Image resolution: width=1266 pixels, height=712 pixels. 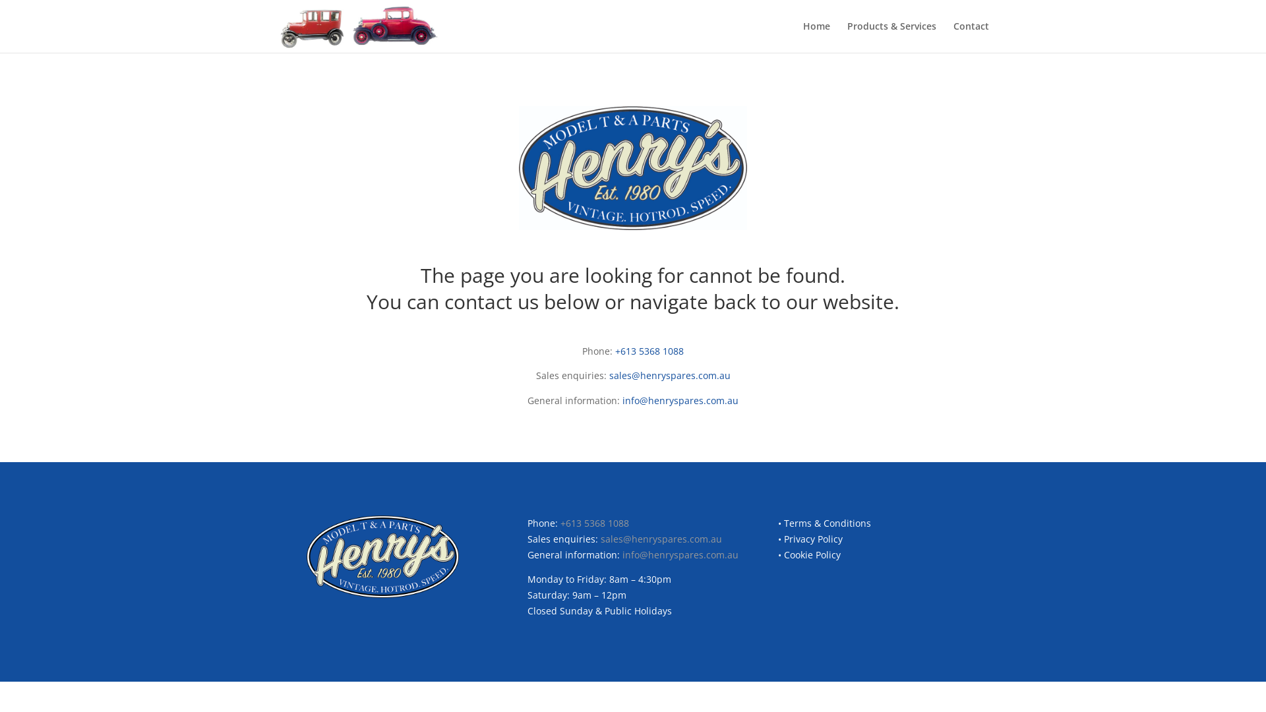 What do you see at coordinates (595, 523) in the screenshot?
I see `+613 5368 1088` at bounding box center [595, 523].